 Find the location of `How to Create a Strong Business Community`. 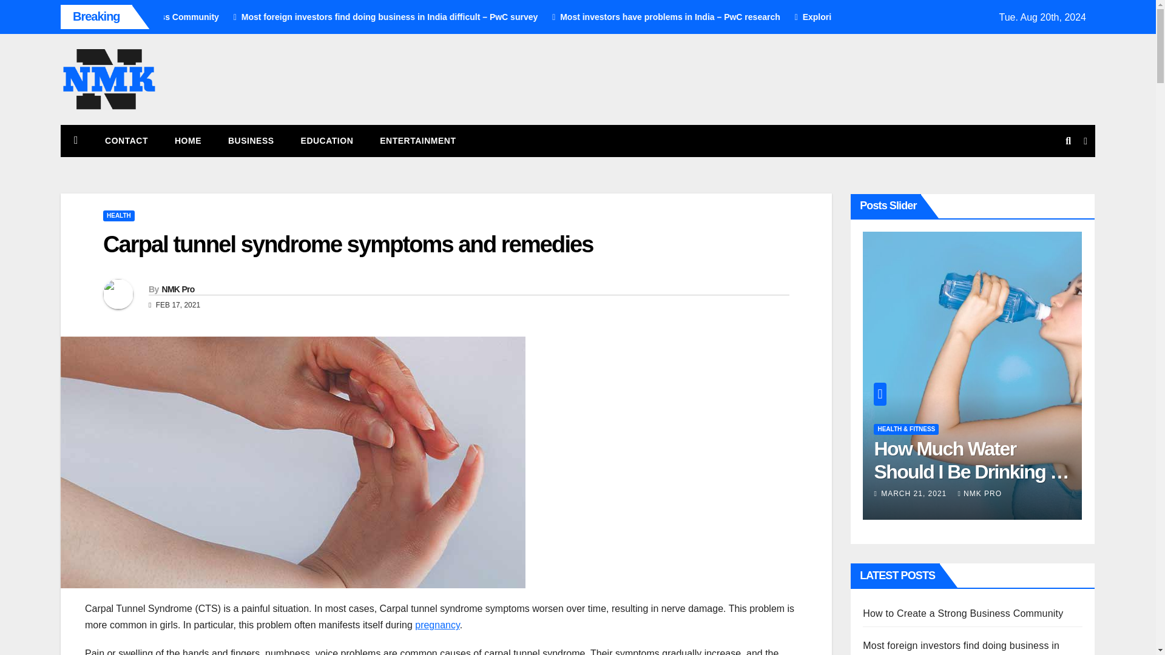

How to Create a Strong Business Community is located at coordinates (262, 17).